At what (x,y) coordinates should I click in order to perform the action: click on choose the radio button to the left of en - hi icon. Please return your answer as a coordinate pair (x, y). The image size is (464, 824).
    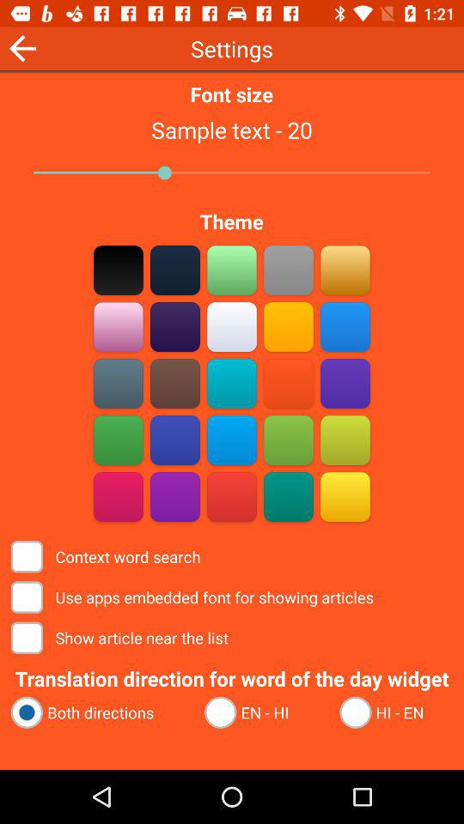
    Looking at the image, I should click on (100, 712).